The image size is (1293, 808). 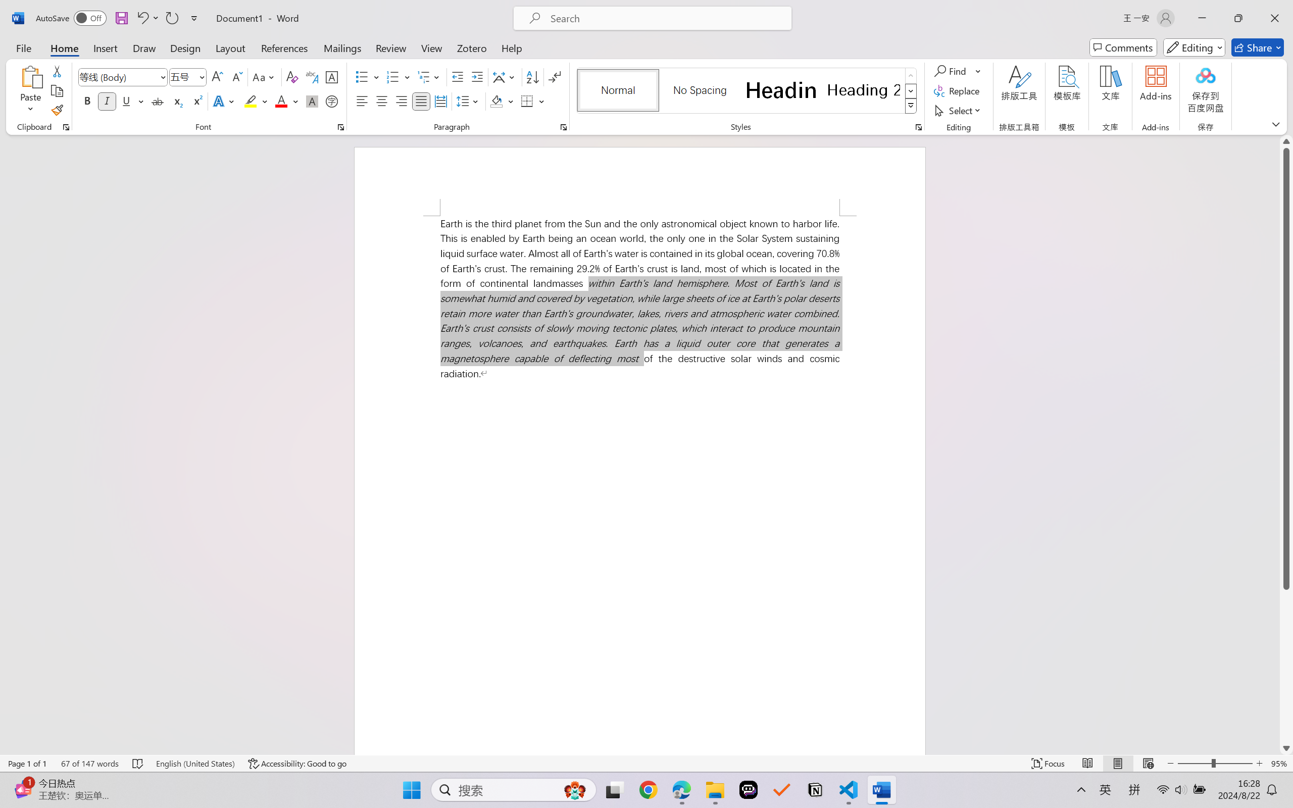 I want to click on Grow Font, so click(x=217, y=77).